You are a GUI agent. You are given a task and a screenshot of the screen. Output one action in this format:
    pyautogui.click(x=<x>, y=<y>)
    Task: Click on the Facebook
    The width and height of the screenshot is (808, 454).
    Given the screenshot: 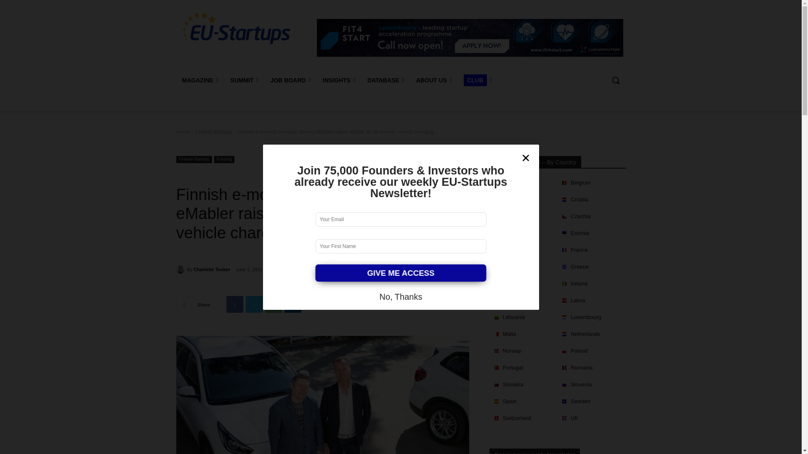 What is the action you would take?
    pyautogui.click(x=234, y=304)
    